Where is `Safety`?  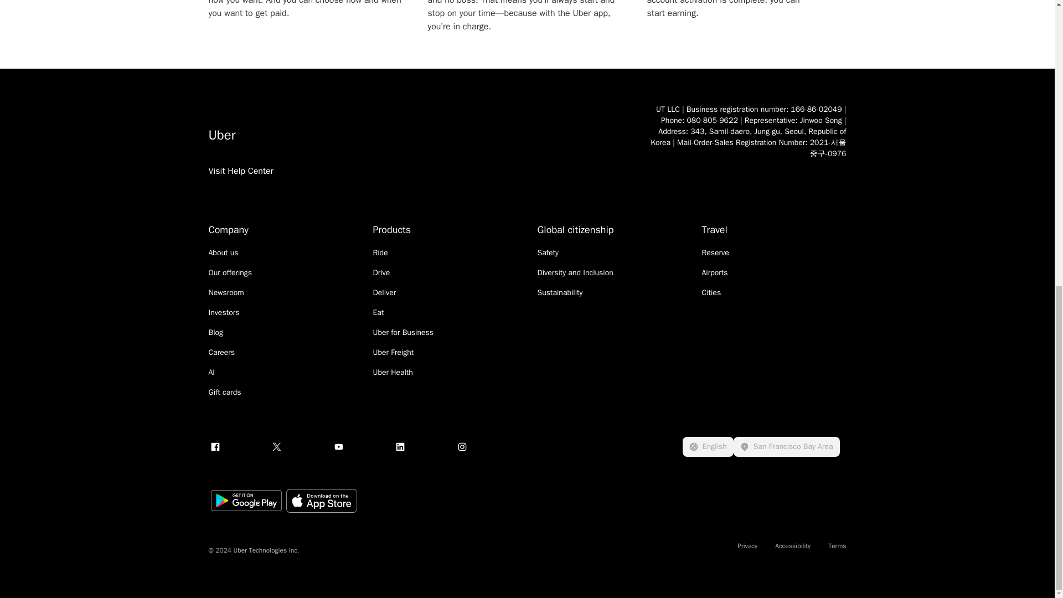
Safety is located at coordinates (547, 252).